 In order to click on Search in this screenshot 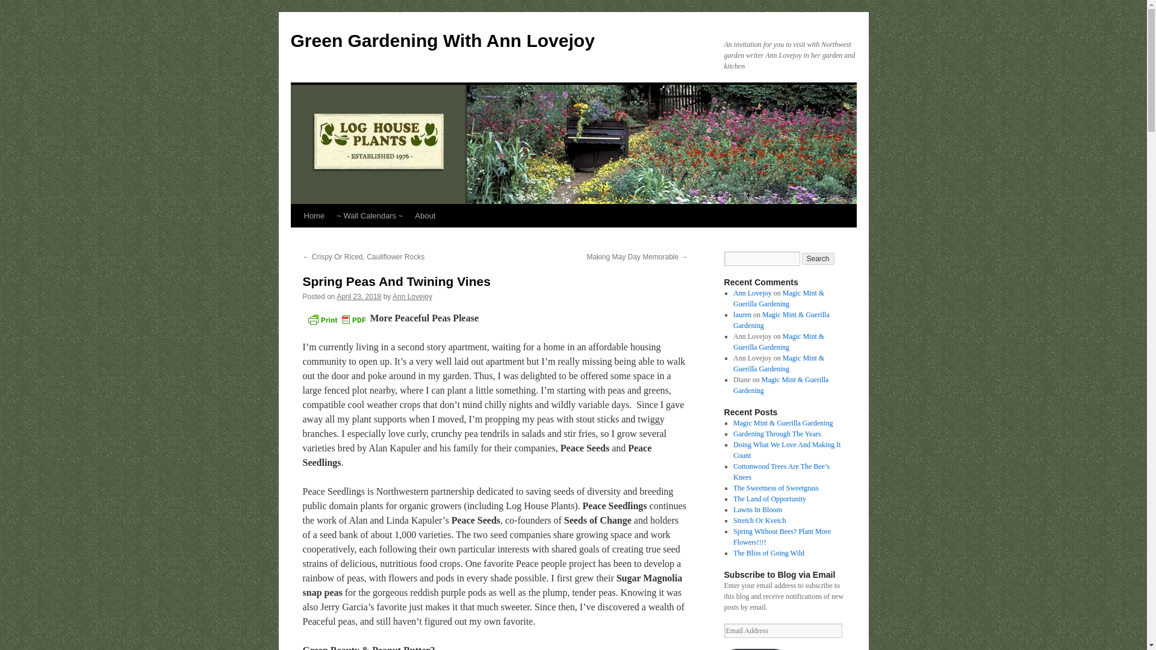, I will do `click(818, 259)`.